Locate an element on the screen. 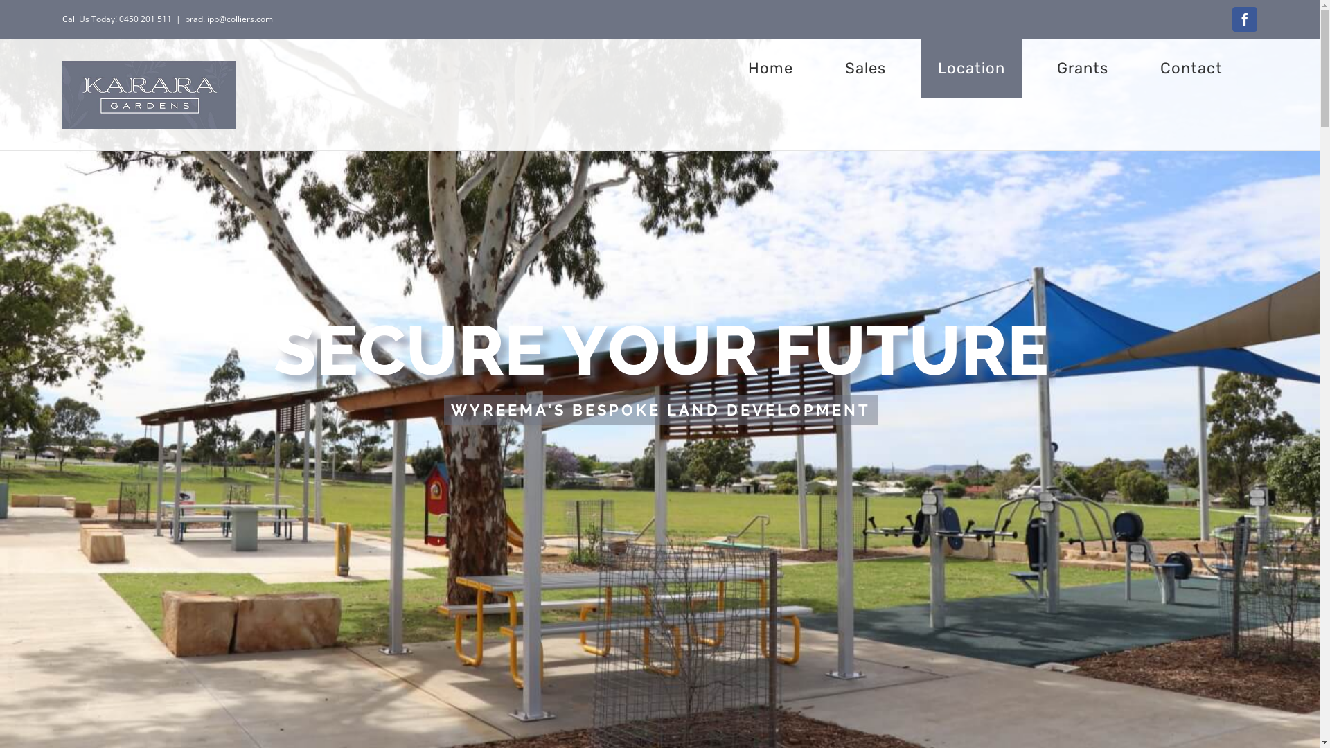 The image size is (1330, 748). Location is located at coordinates (971, 69).